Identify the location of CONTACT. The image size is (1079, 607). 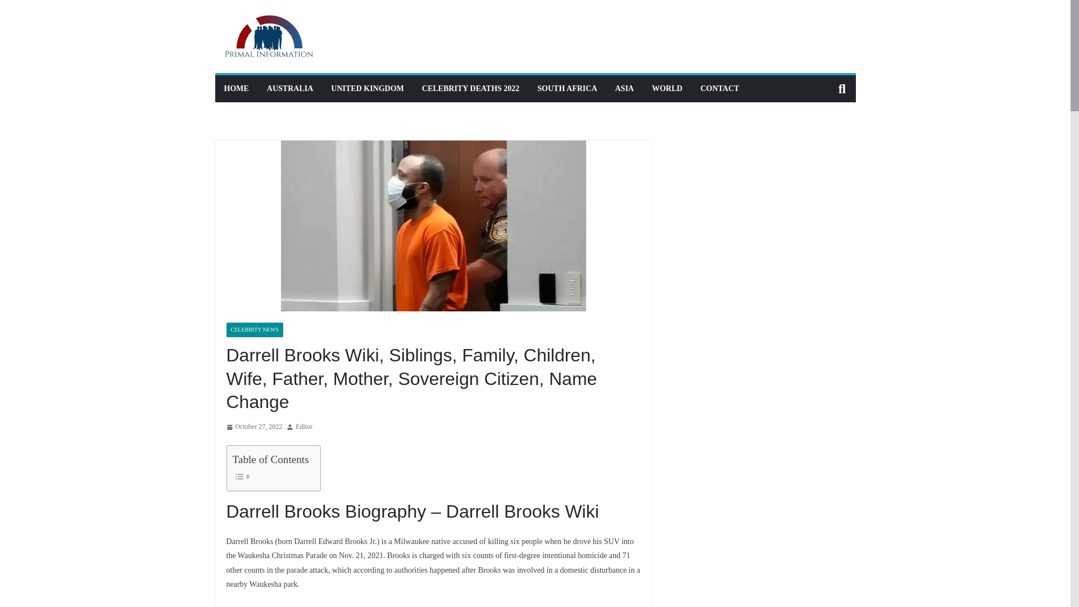
(719, 88).